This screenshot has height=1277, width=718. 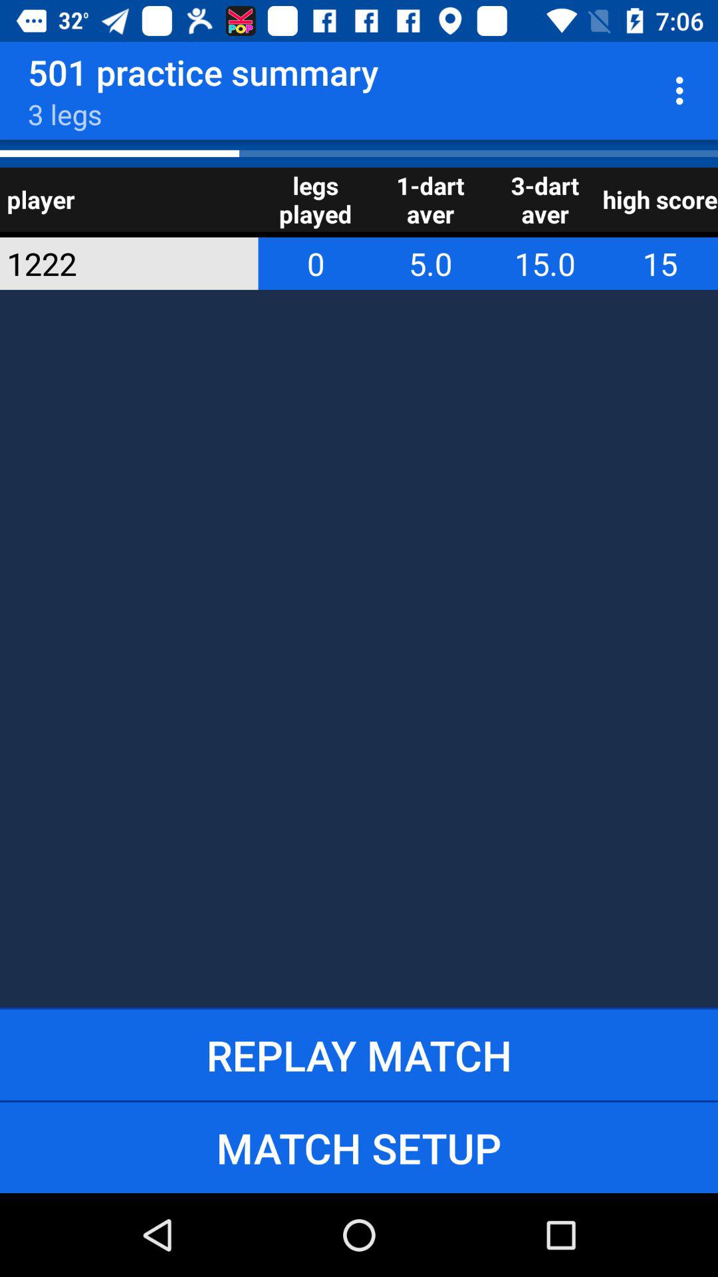 What do you see at coordinates (111, 263) in the screenshot?
I see `jump to 1222 item` at bounding box center [111, 263].